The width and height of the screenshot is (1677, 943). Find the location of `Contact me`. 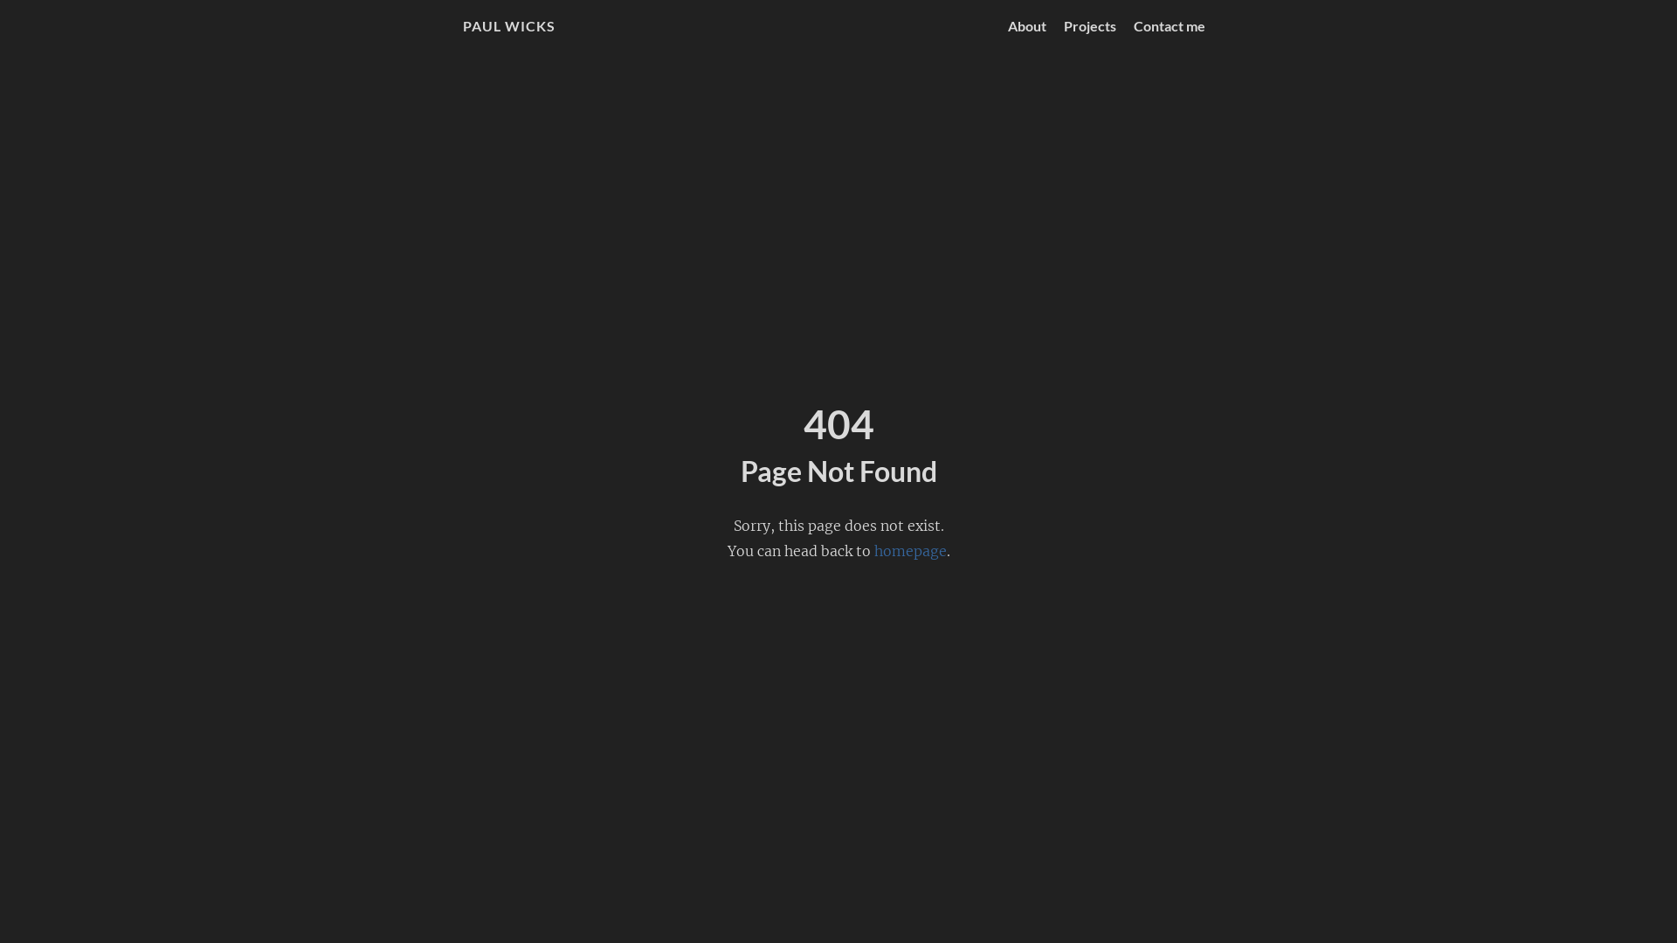

Contact me is located at coordinates (1170, 25).